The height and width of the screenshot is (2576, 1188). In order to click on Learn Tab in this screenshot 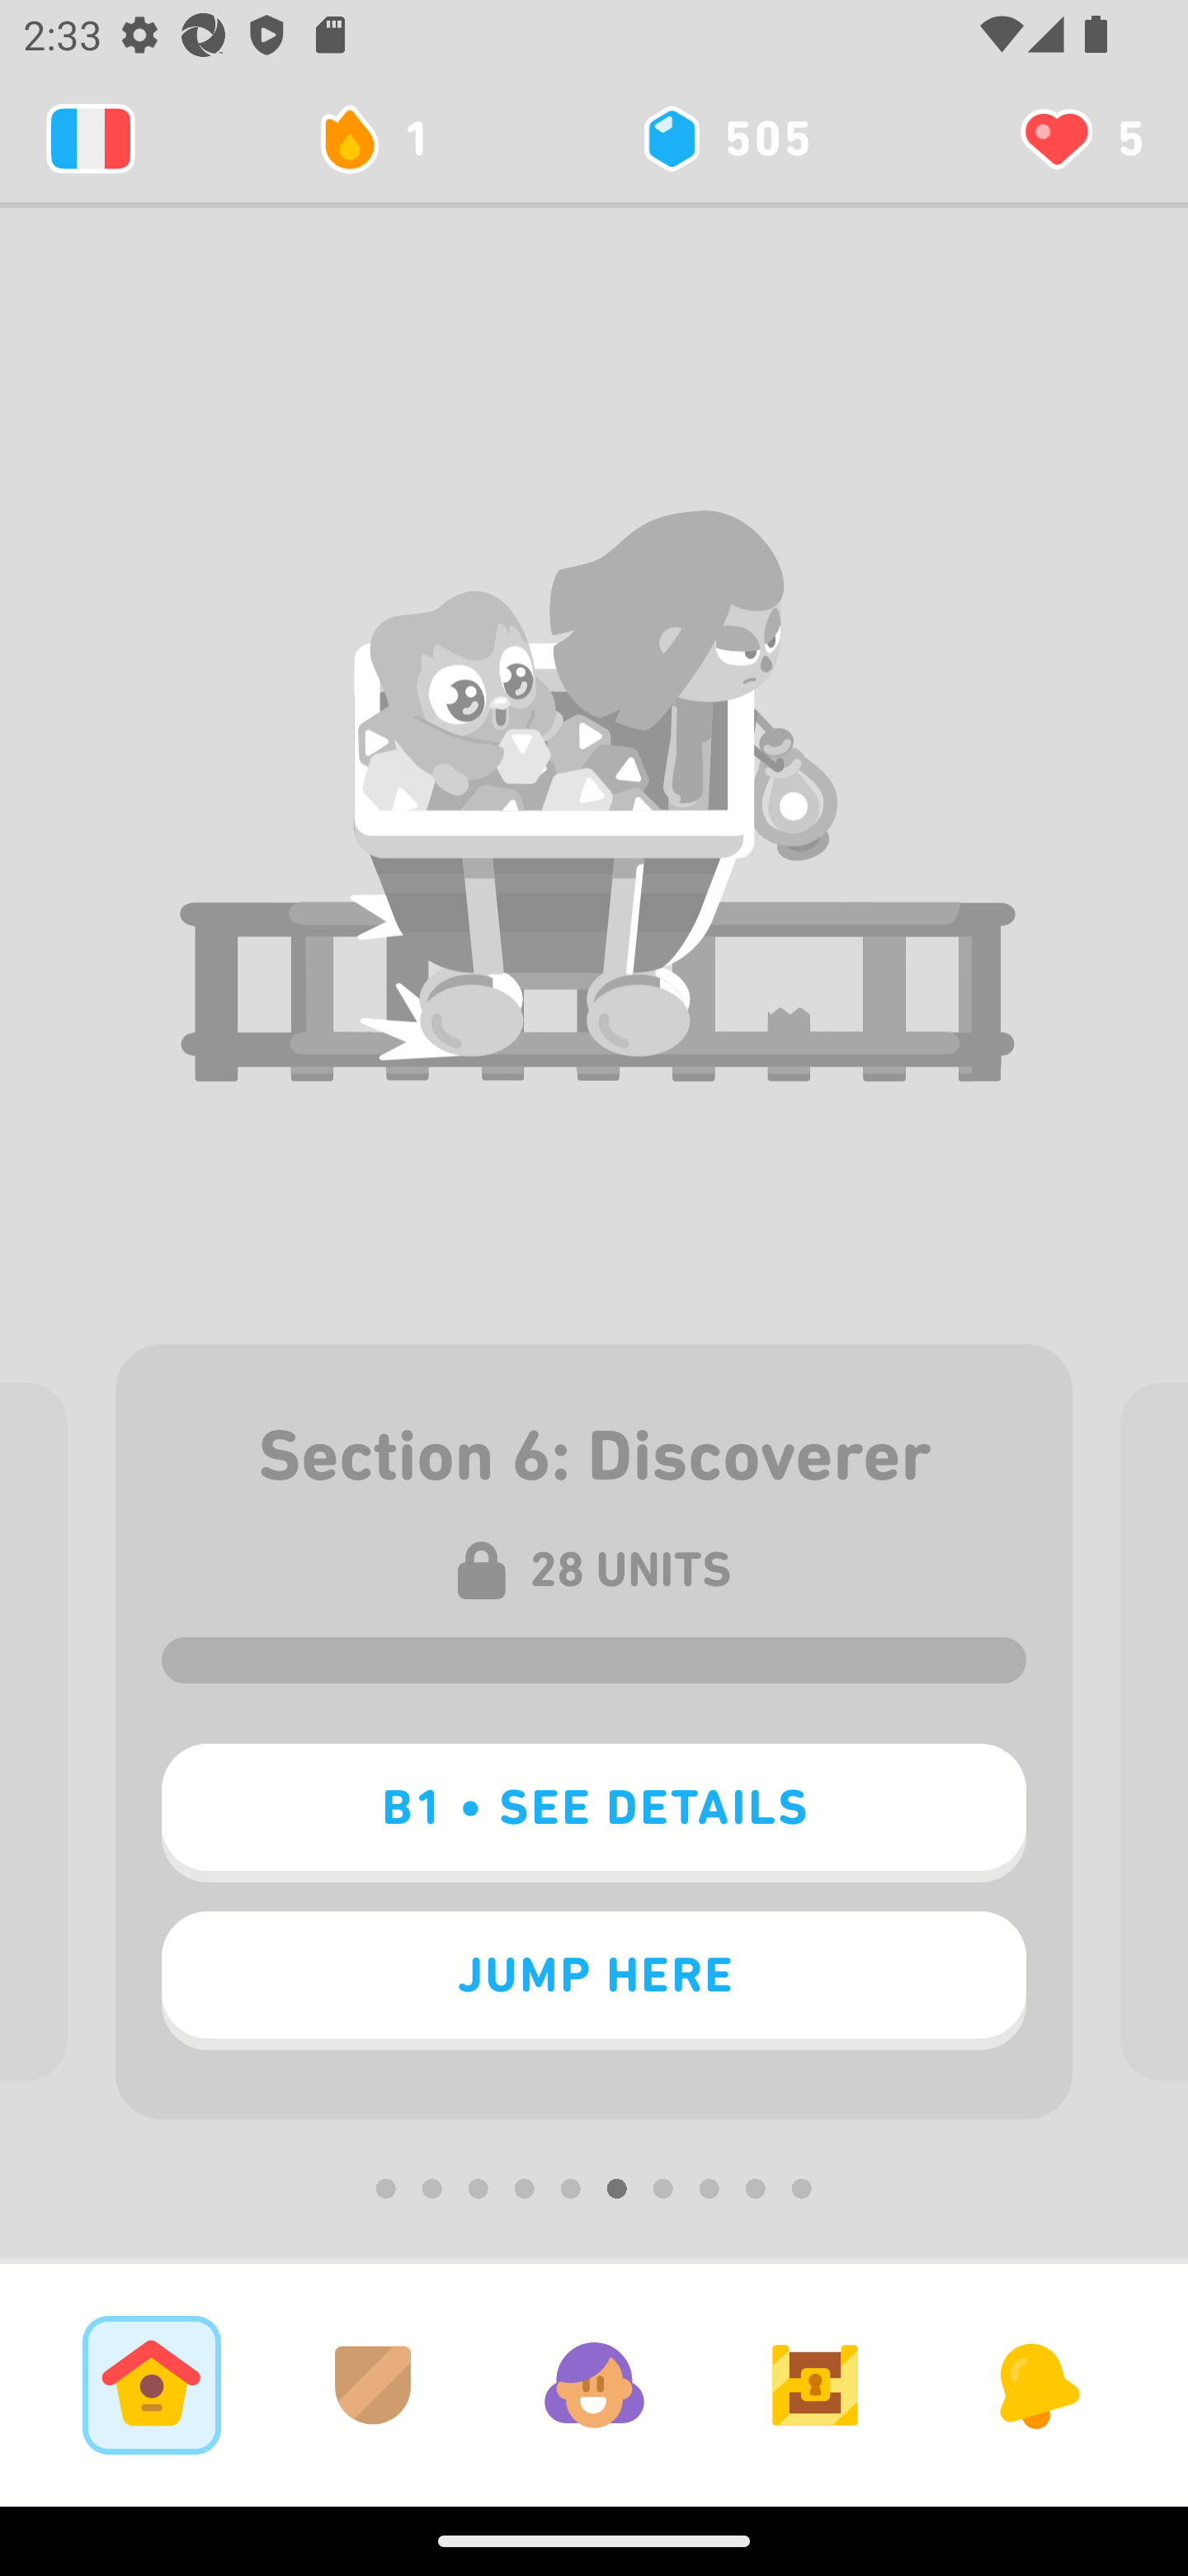, I will do `click(151, 2384)`.